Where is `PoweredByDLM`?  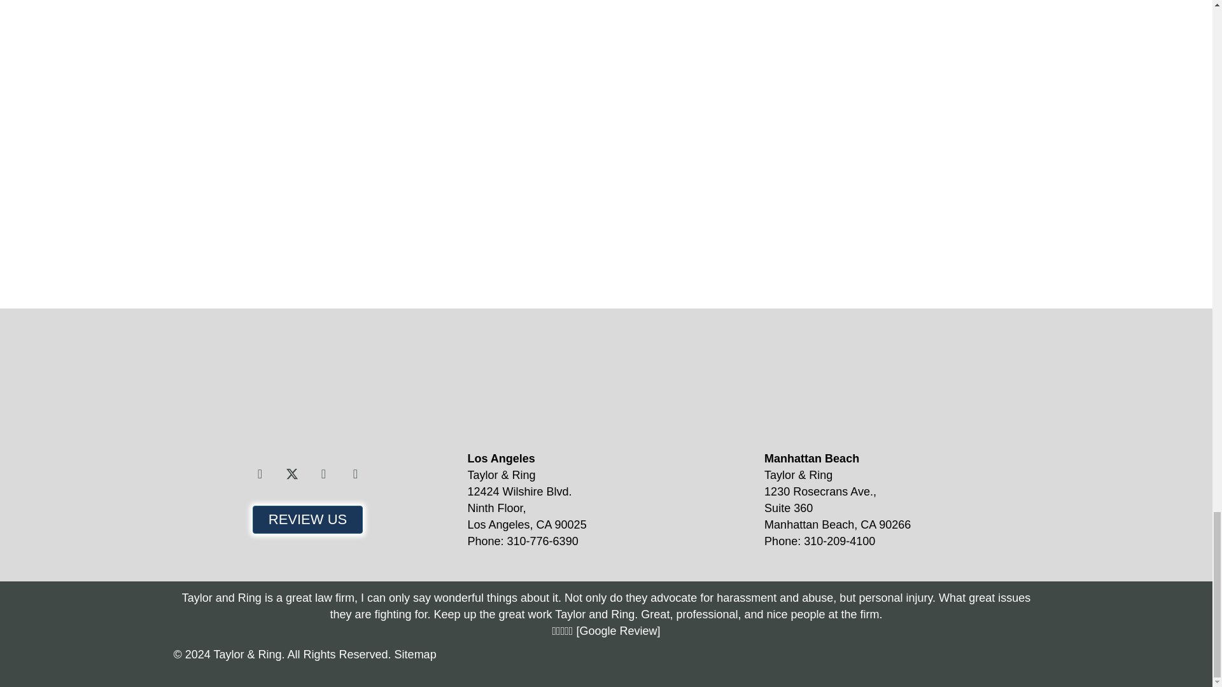
PoweredByDLM is located at coordinates (971, 660).